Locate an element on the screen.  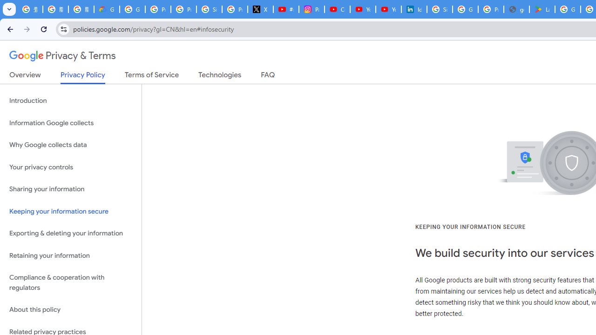
YouTube Culture & Trends - YouTube Top 10, 2021 is located at coordinates (388, 9).